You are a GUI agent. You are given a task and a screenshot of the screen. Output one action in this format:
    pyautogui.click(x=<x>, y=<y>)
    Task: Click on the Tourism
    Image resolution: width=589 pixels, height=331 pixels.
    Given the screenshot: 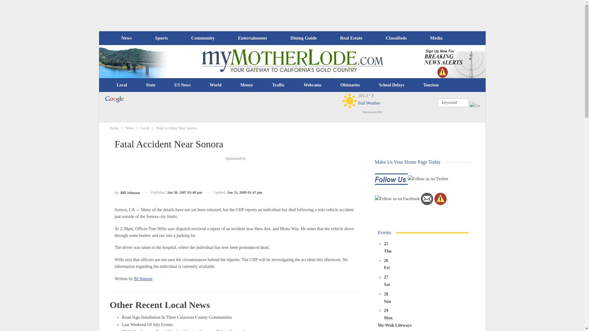 What is the action you would take?
    pyautogui.click(x=431, y=85)
    